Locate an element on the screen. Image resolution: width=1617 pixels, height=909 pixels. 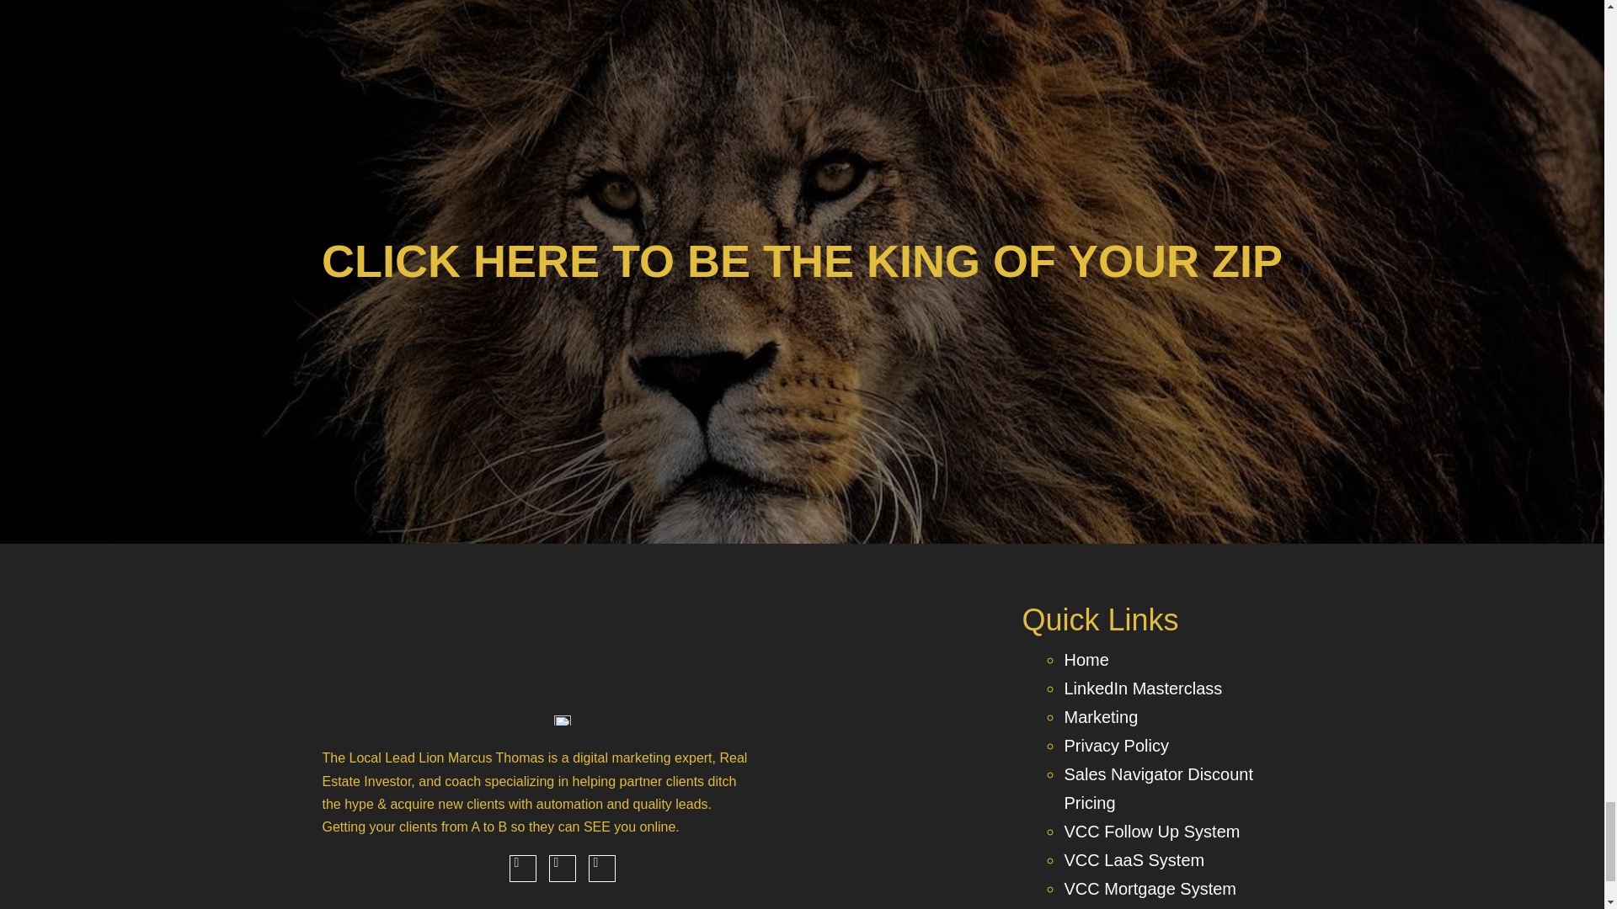
Sales Navigator Discount Pricing is located at coordinates (1159, 789).